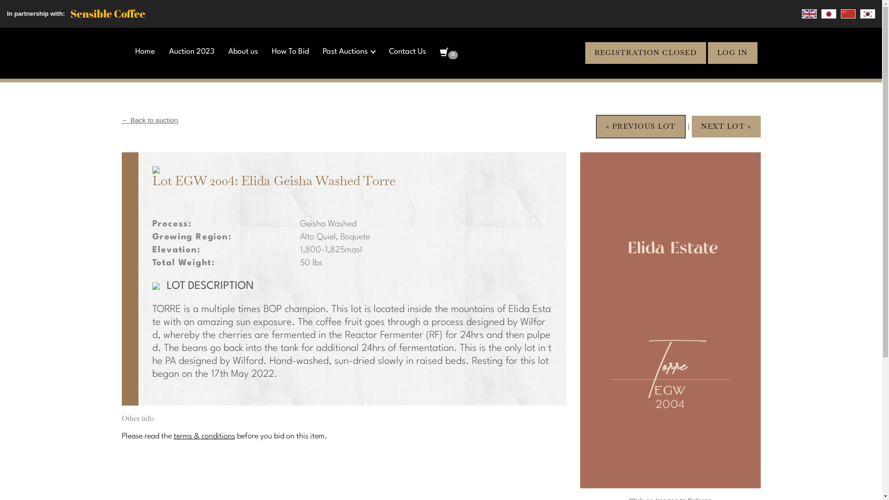 This screenshot has width=889, height=500. What do you see at coordinates (848, 14) in the screenshot?
I see `zh` at bounding box center [848, 14].